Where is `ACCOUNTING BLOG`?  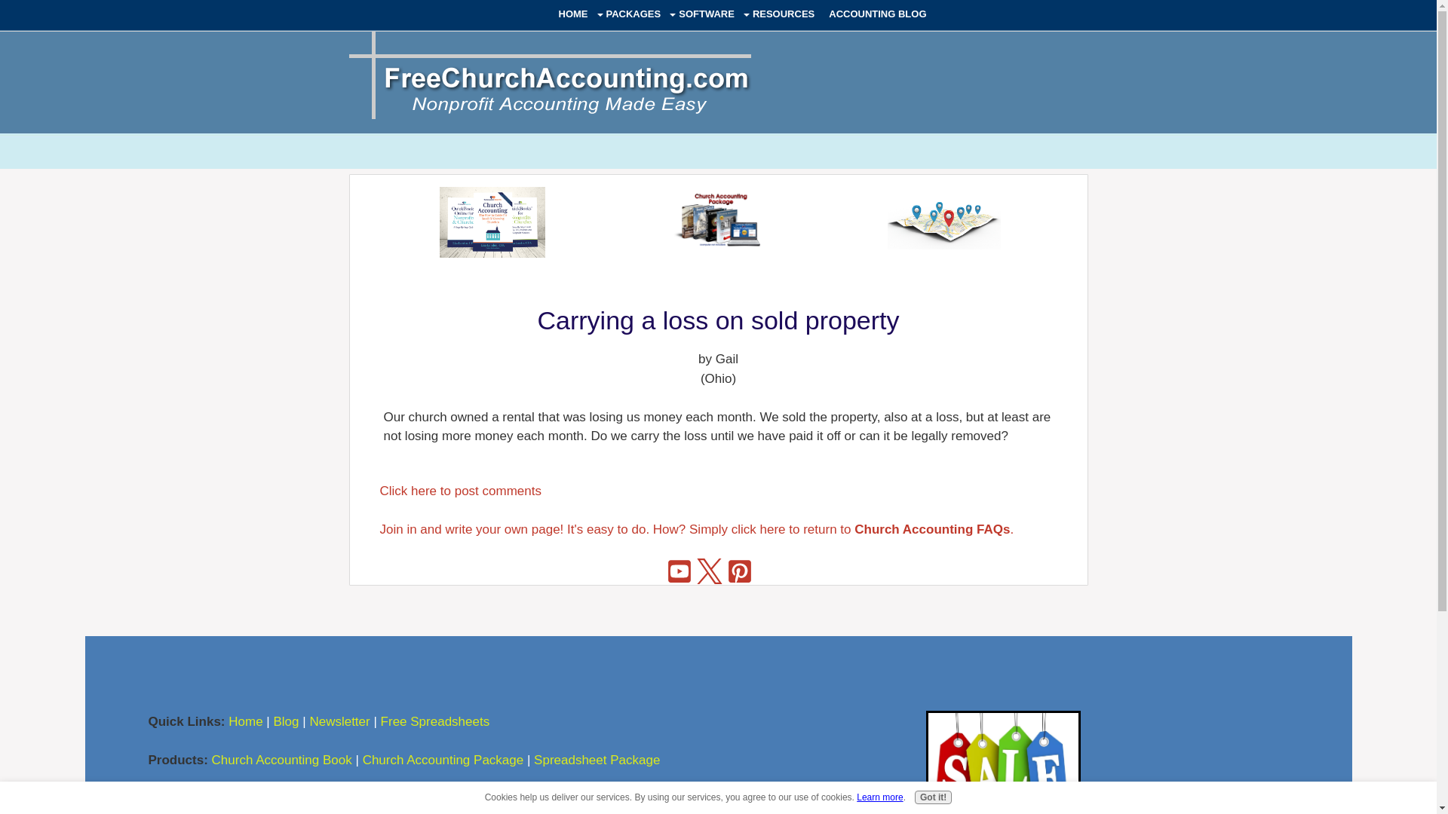
ACCOUNTING BLOG is located at coordinates (878, 14).